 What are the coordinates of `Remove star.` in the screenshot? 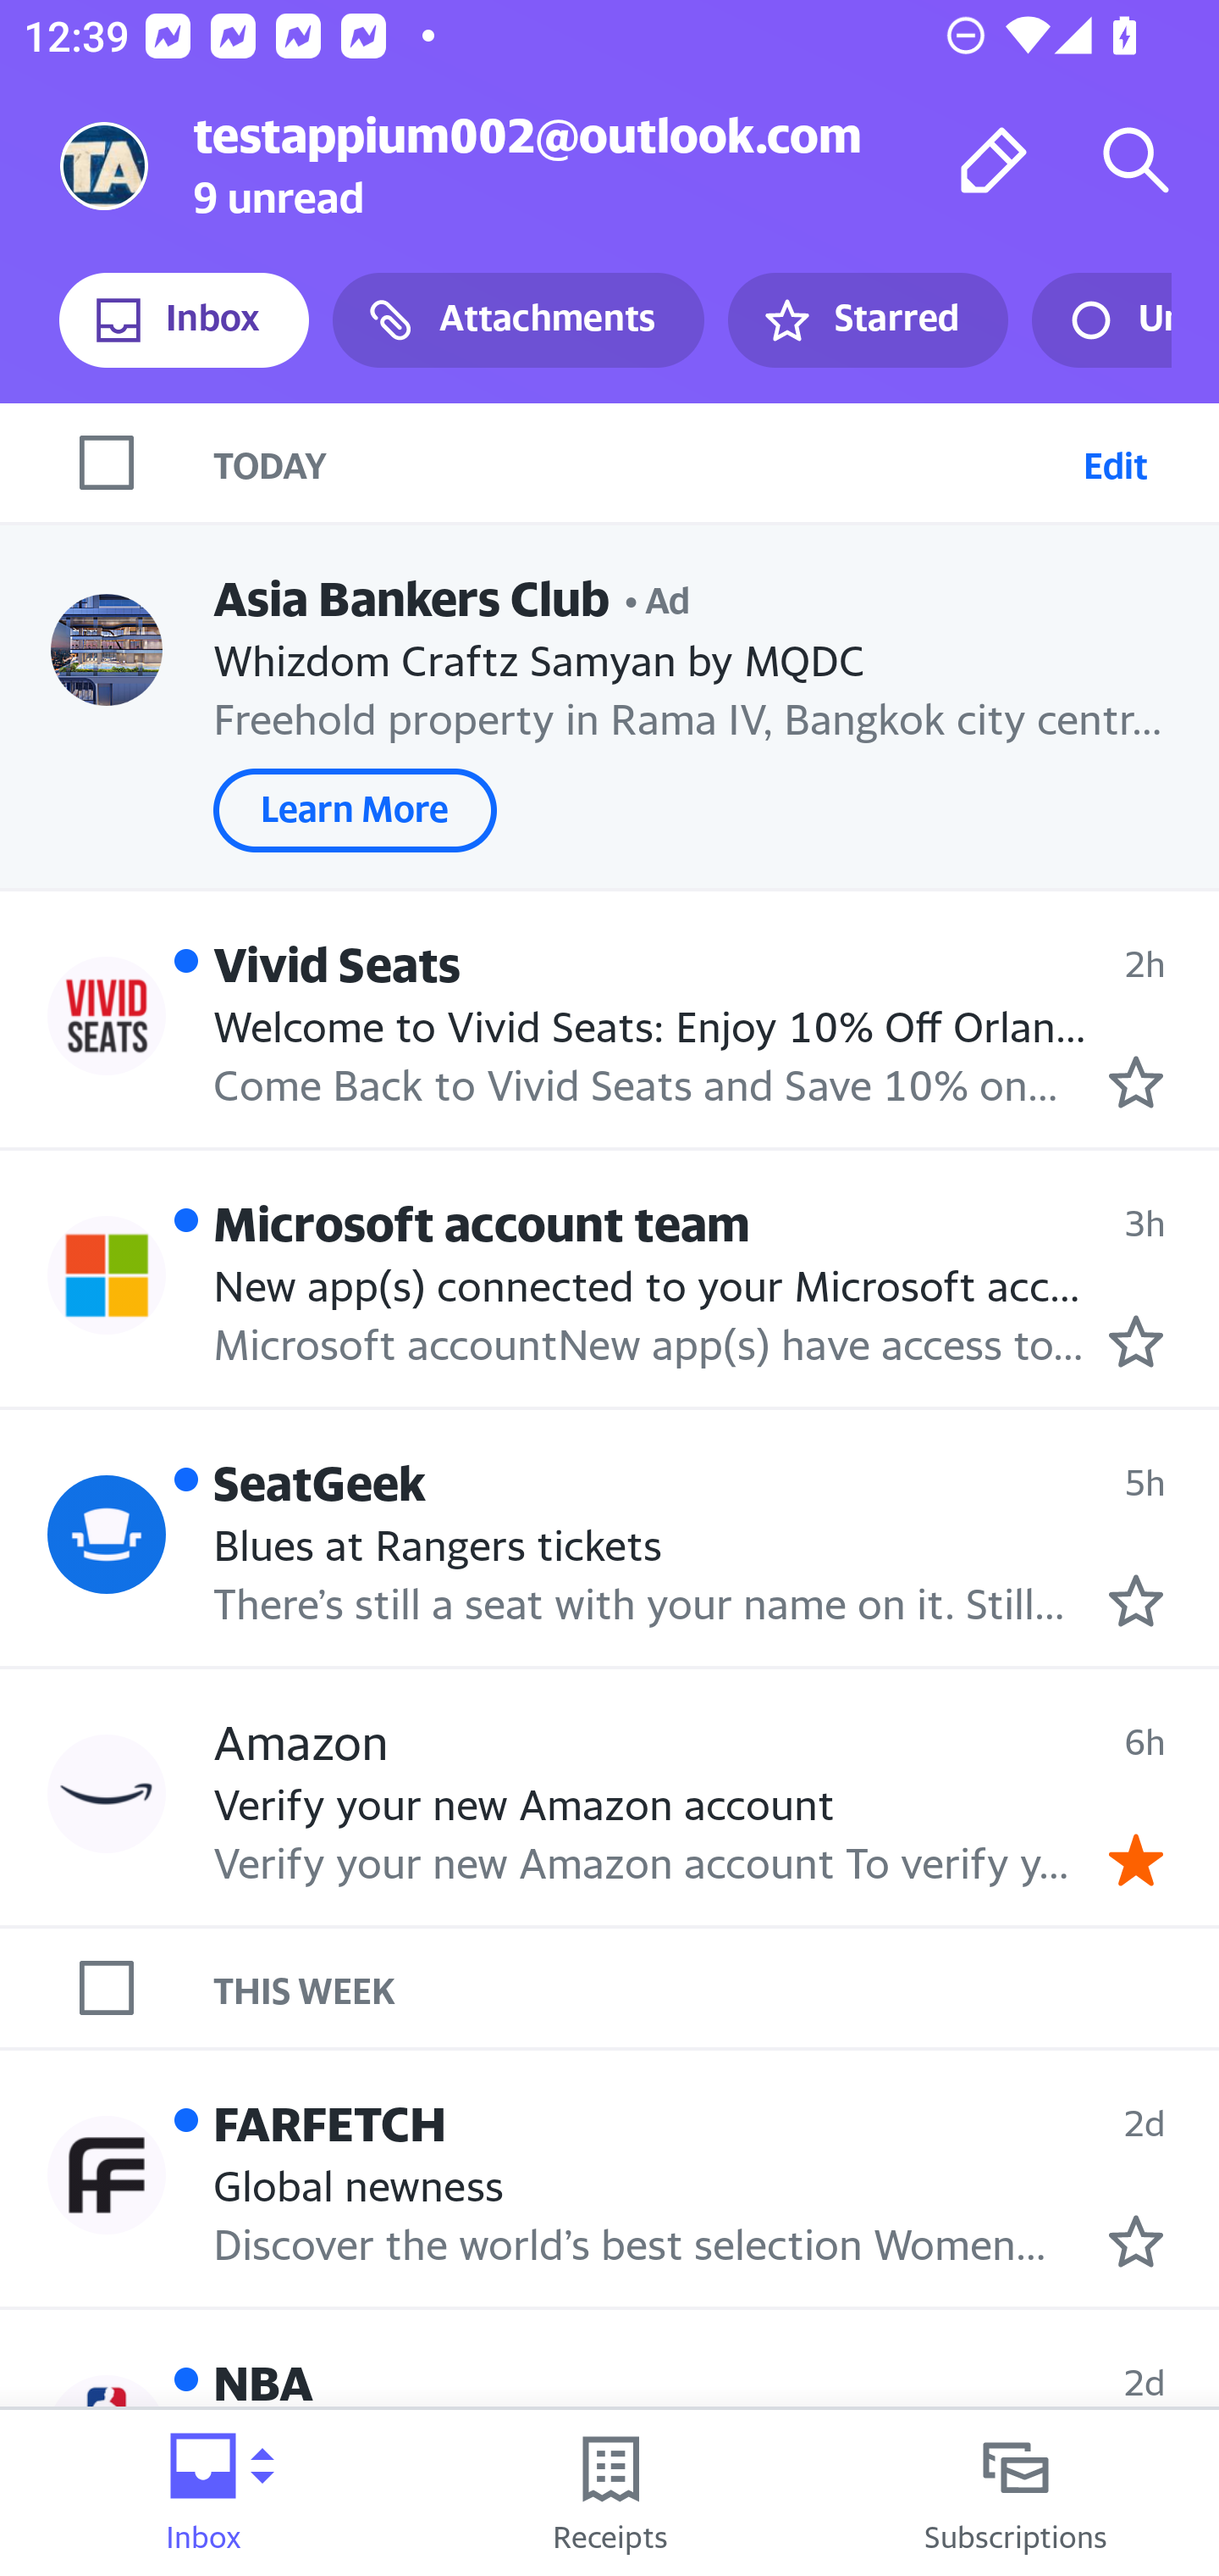 It's located at (1136, 1861).